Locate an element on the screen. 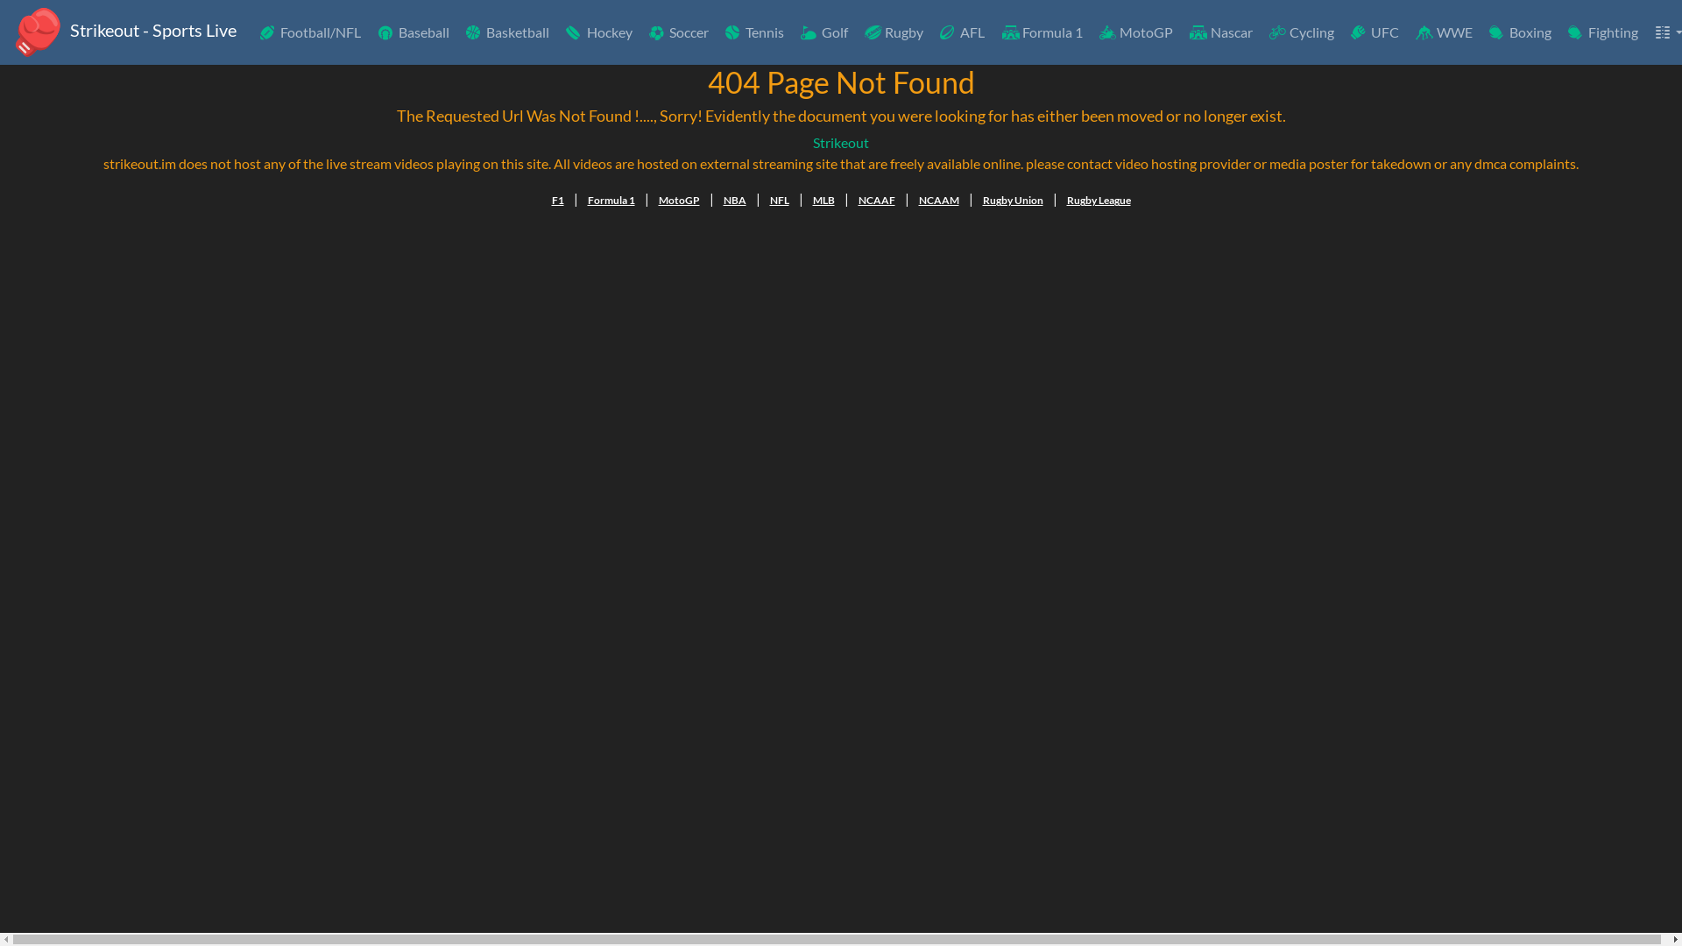 The width and height of the screenshot is (1682, 946). Nascar is located at coordinates (1219, 32).